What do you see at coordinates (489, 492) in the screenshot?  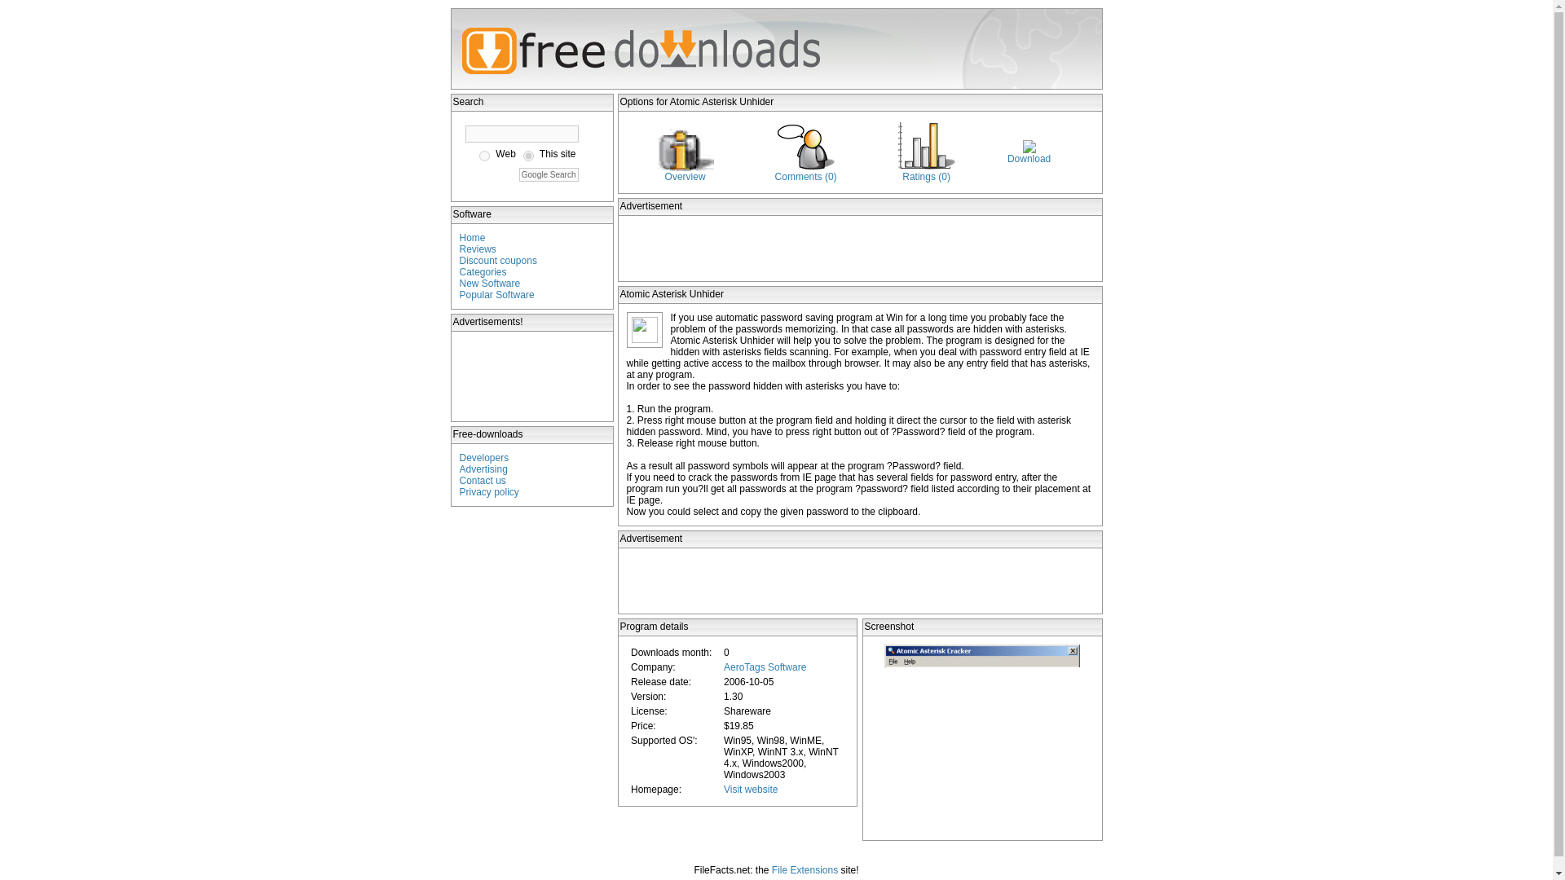 I see `Privacy policy` at bounding box center [489, 492].